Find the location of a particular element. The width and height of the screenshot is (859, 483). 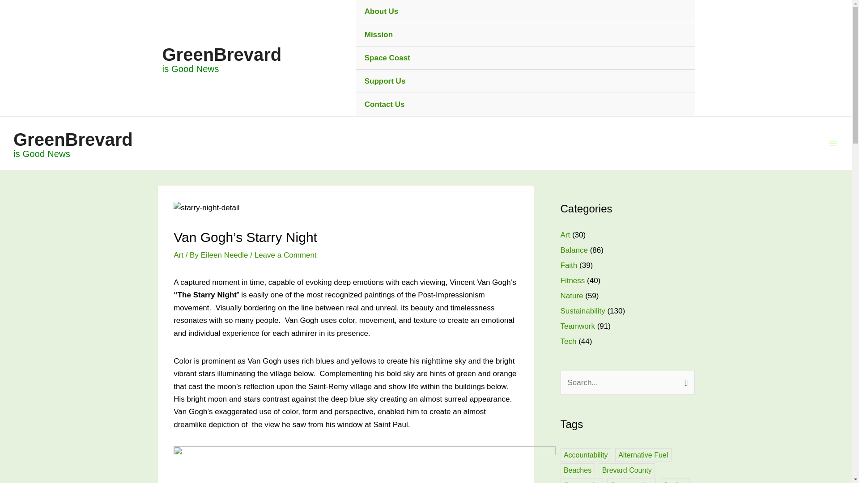

Fitness is located at coordinates (572, 280).